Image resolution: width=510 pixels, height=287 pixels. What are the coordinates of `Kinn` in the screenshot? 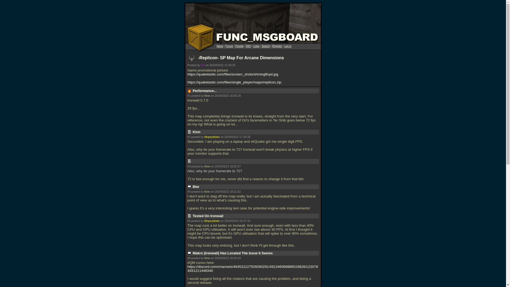 It's located at (207, 96).